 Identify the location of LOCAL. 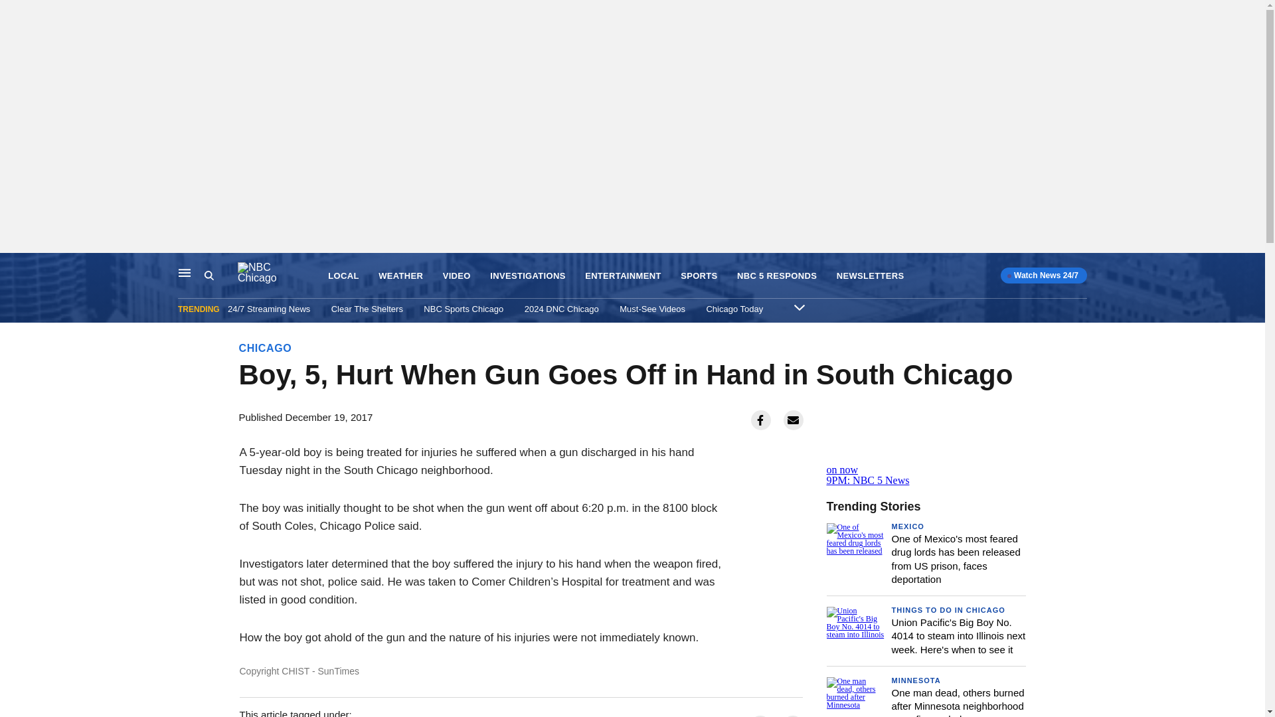
(343, 276).